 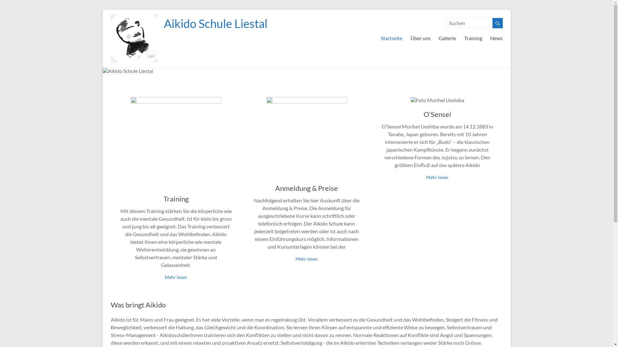 I want to click on Aikido Schule Liestal, so click(x=215, y=23).